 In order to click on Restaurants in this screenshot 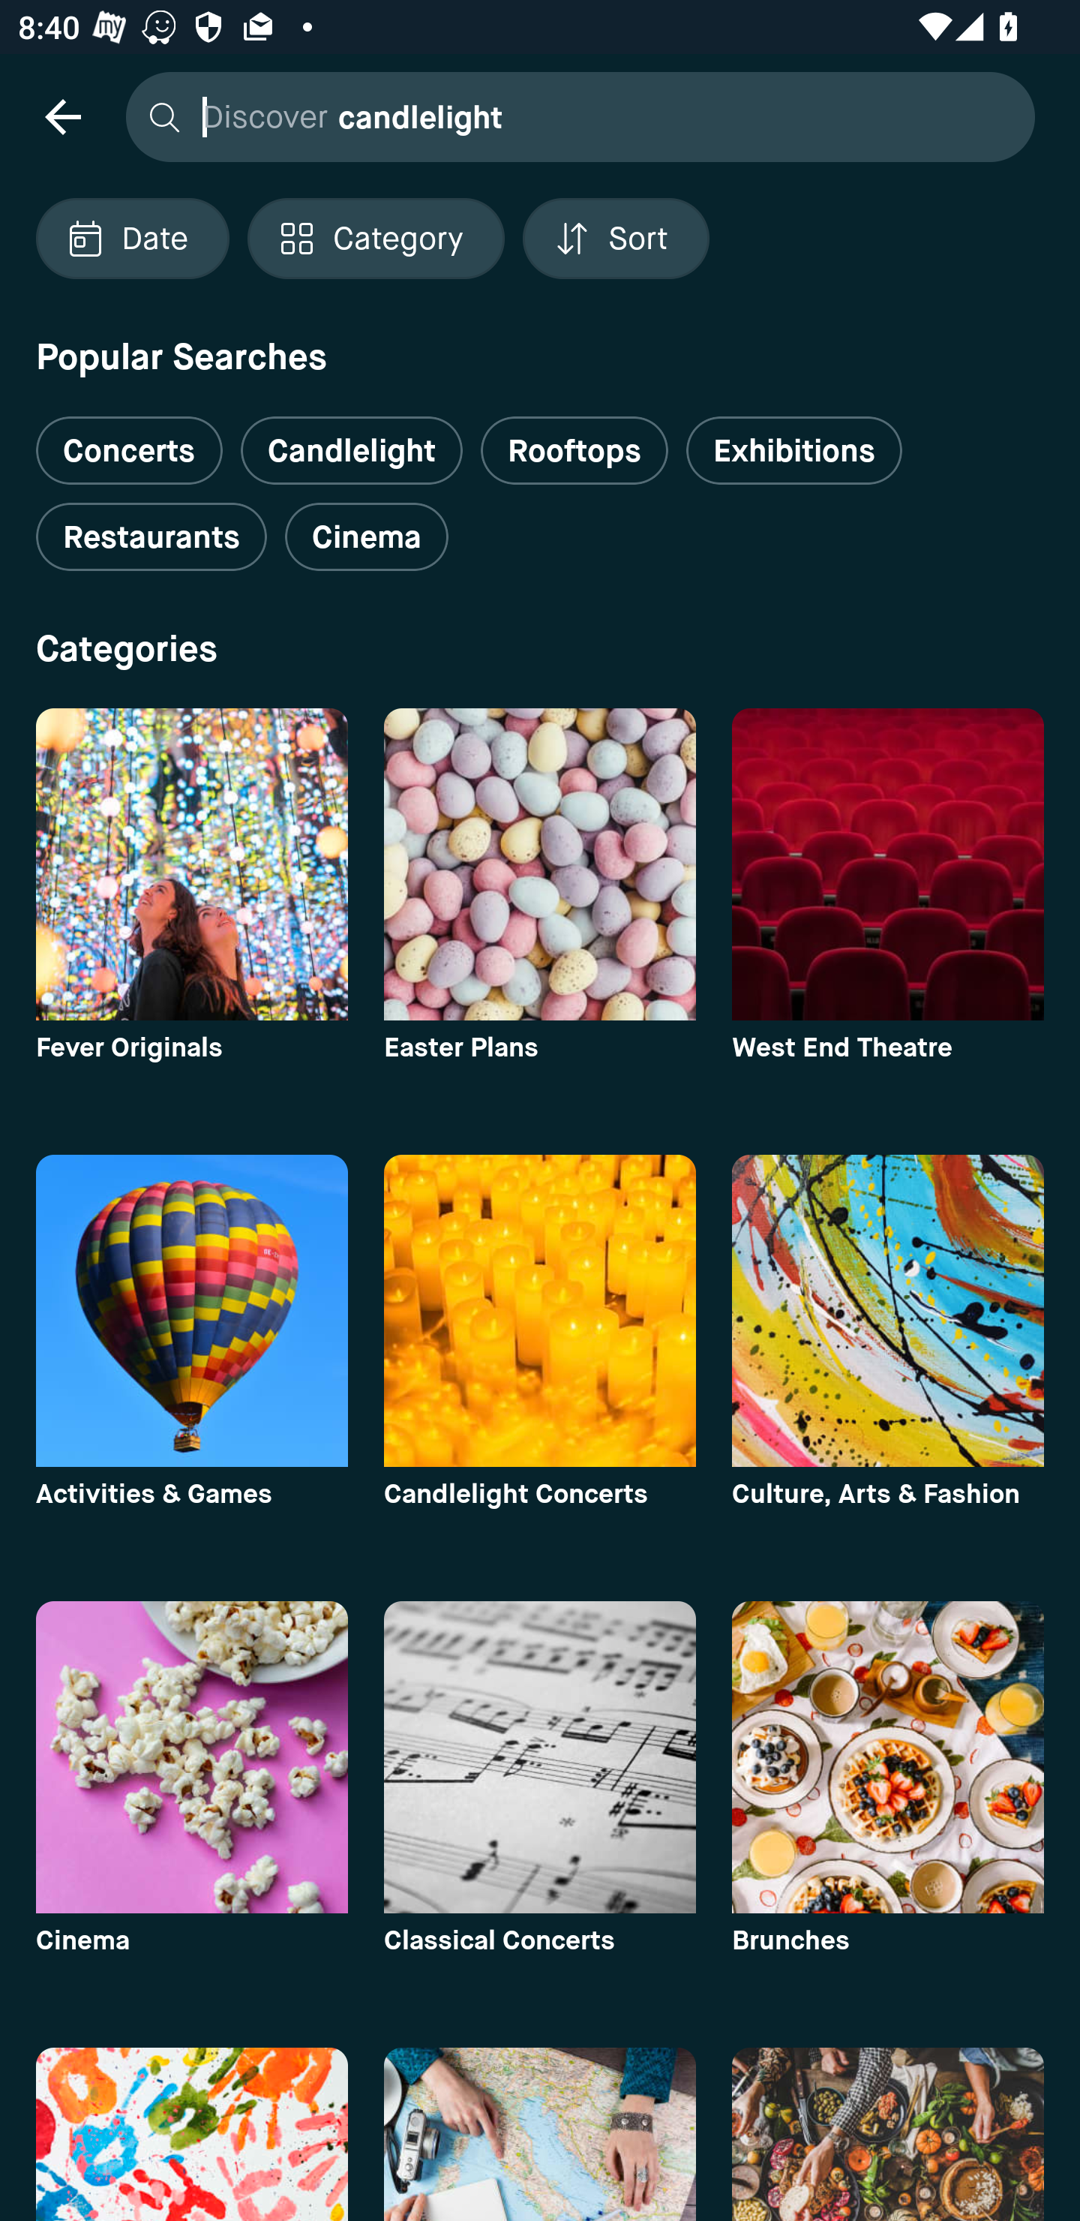, I will do `click(151, 537)`.